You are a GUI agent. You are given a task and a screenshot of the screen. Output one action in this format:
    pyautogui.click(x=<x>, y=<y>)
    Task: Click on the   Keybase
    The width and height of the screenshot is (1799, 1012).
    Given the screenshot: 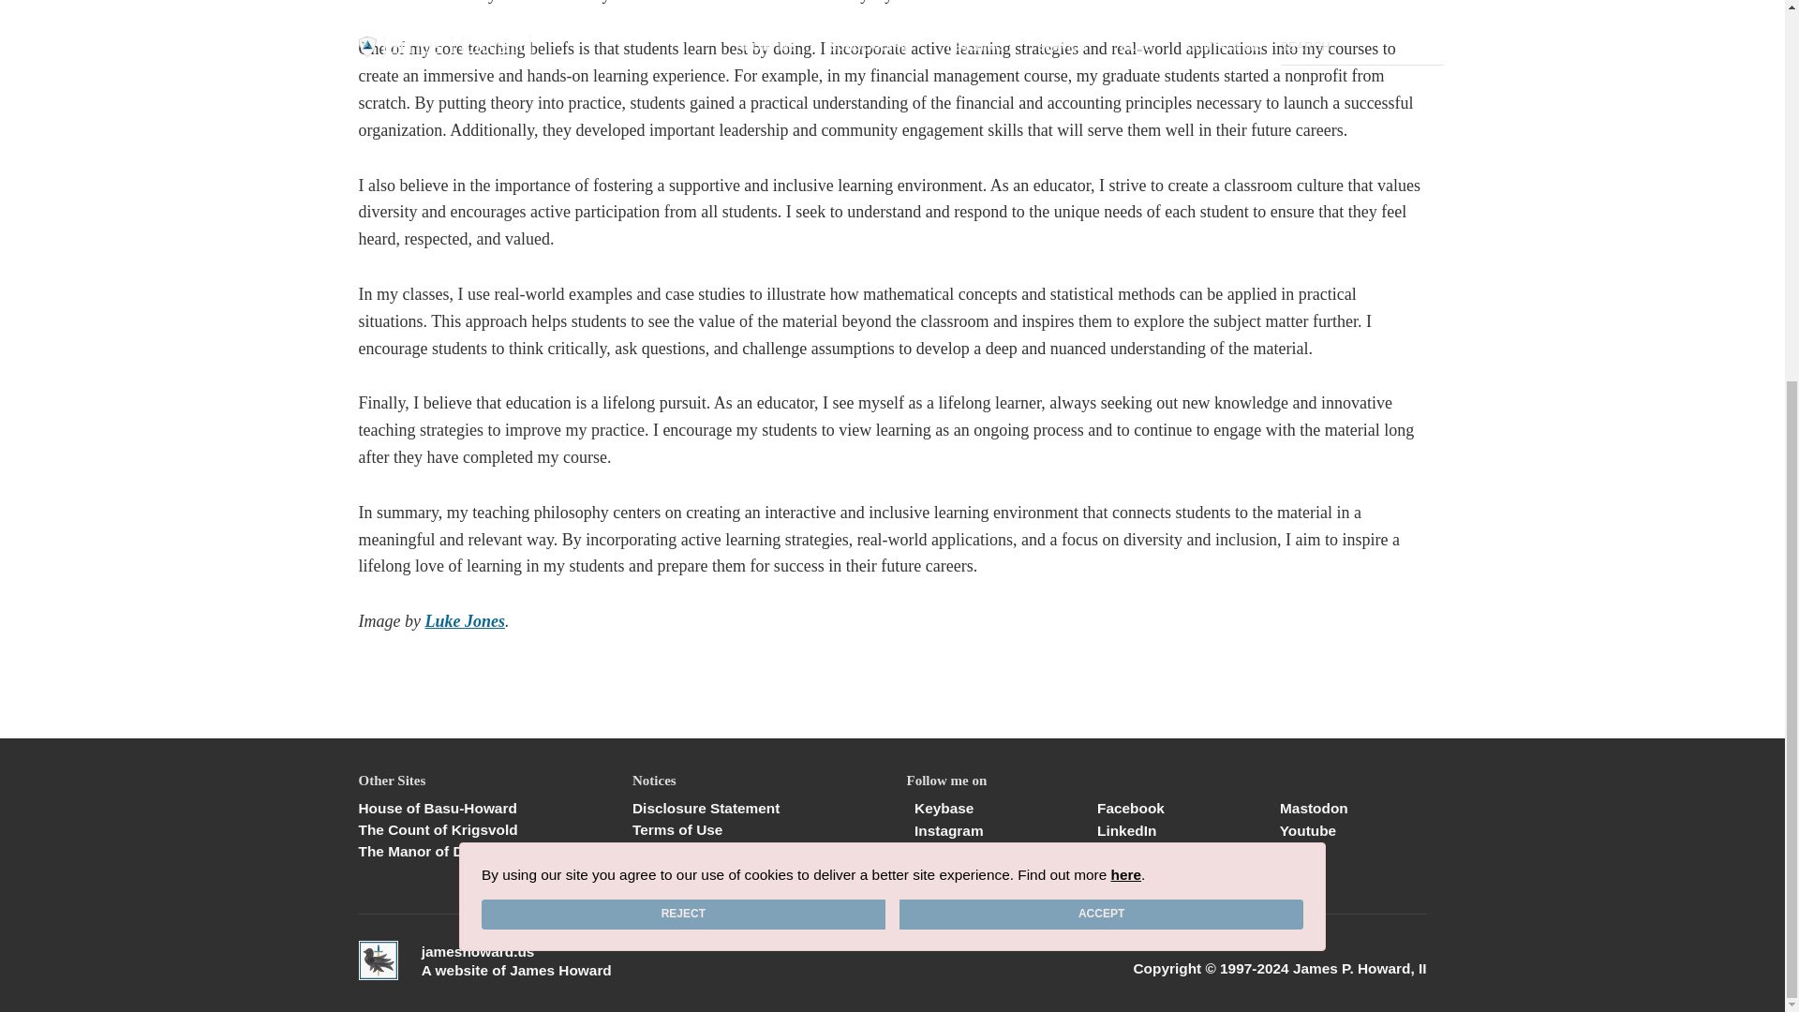 What is the action you would take?
    pyautogui.click(x=941, y=808)
    